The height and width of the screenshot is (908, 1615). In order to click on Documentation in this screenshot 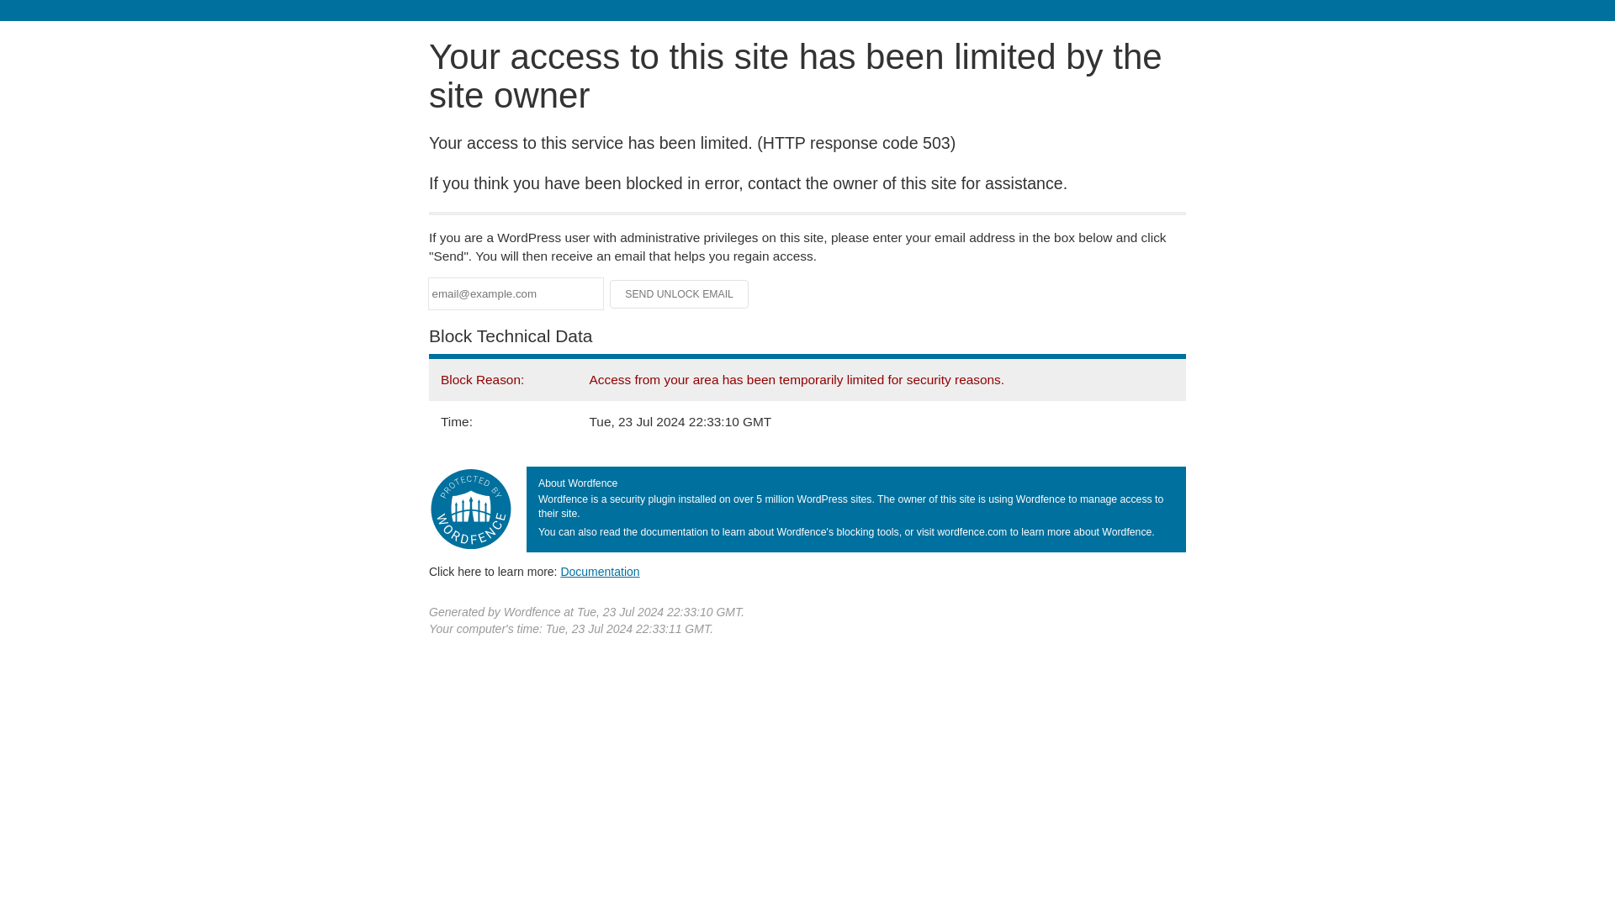, I will do `click(600, 571)`.